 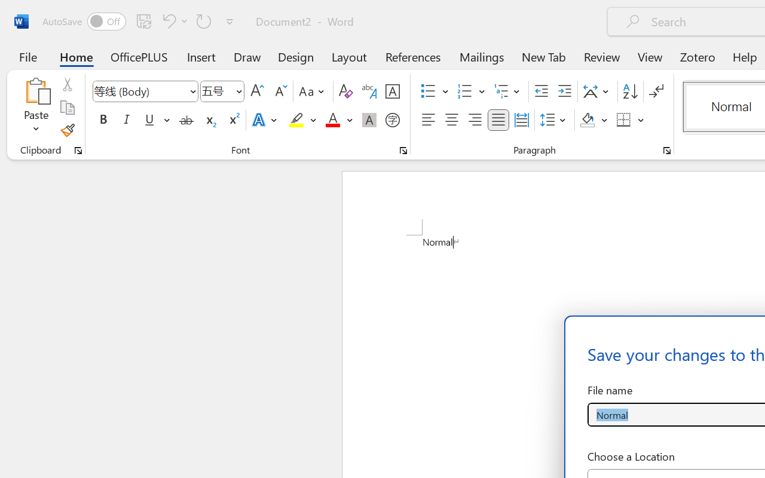 I want to click on Office Clipboard..., so click(x=78, y=151).